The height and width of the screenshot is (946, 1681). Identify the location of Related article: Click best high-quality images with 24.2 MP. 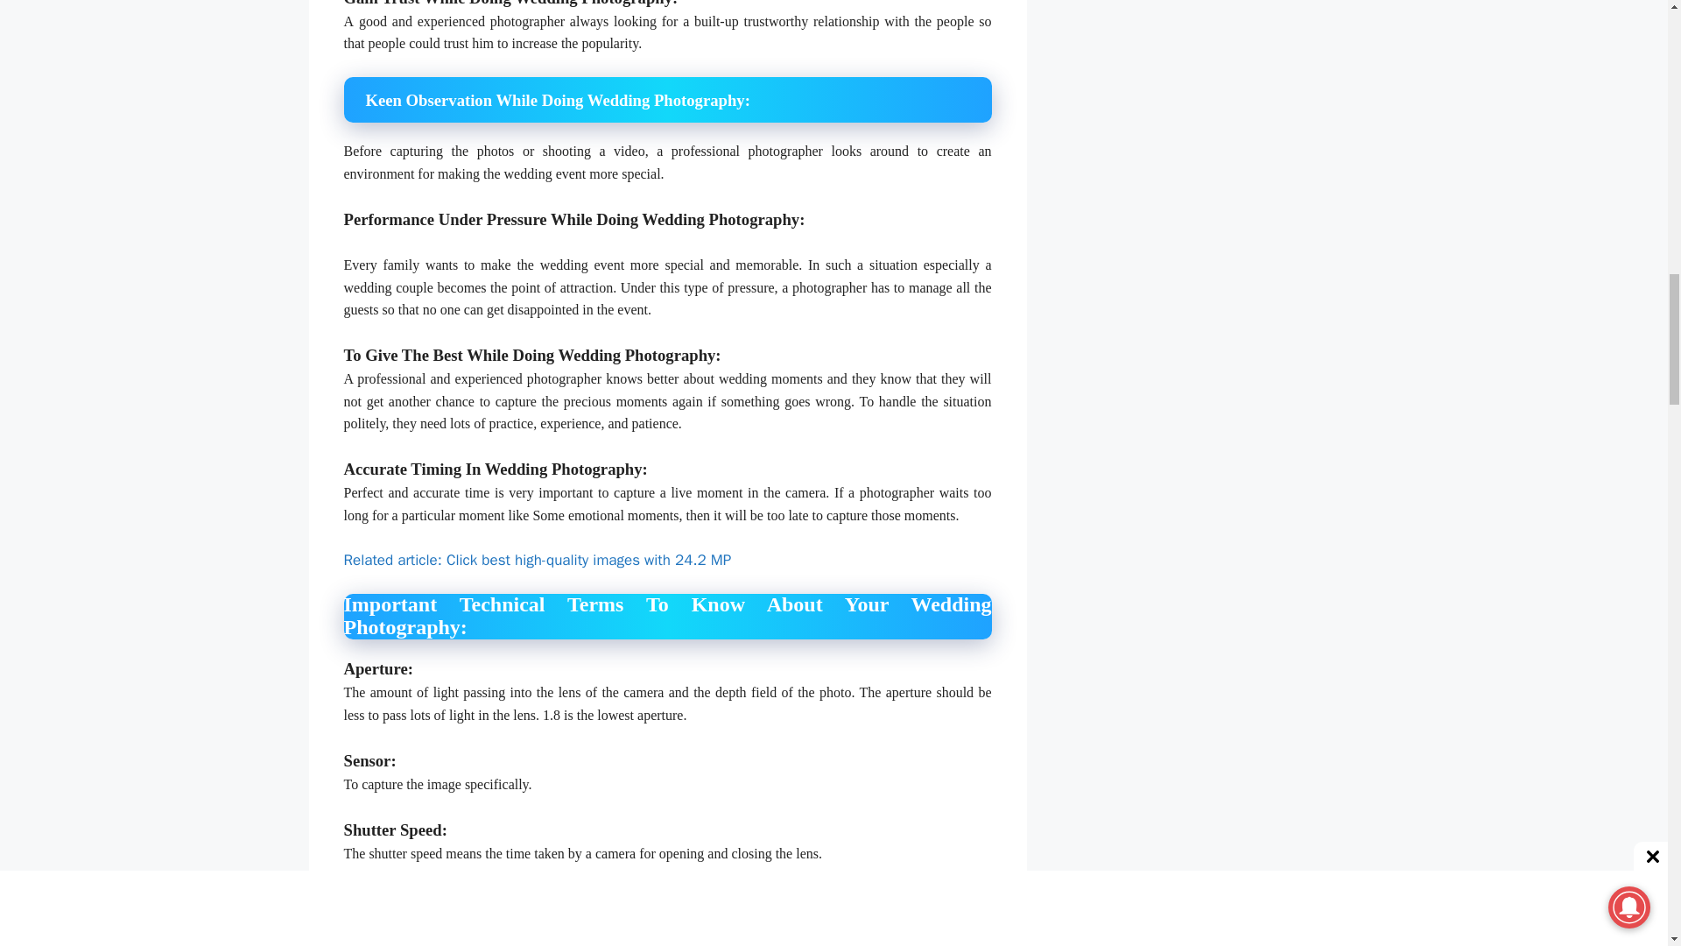
(537, 560).